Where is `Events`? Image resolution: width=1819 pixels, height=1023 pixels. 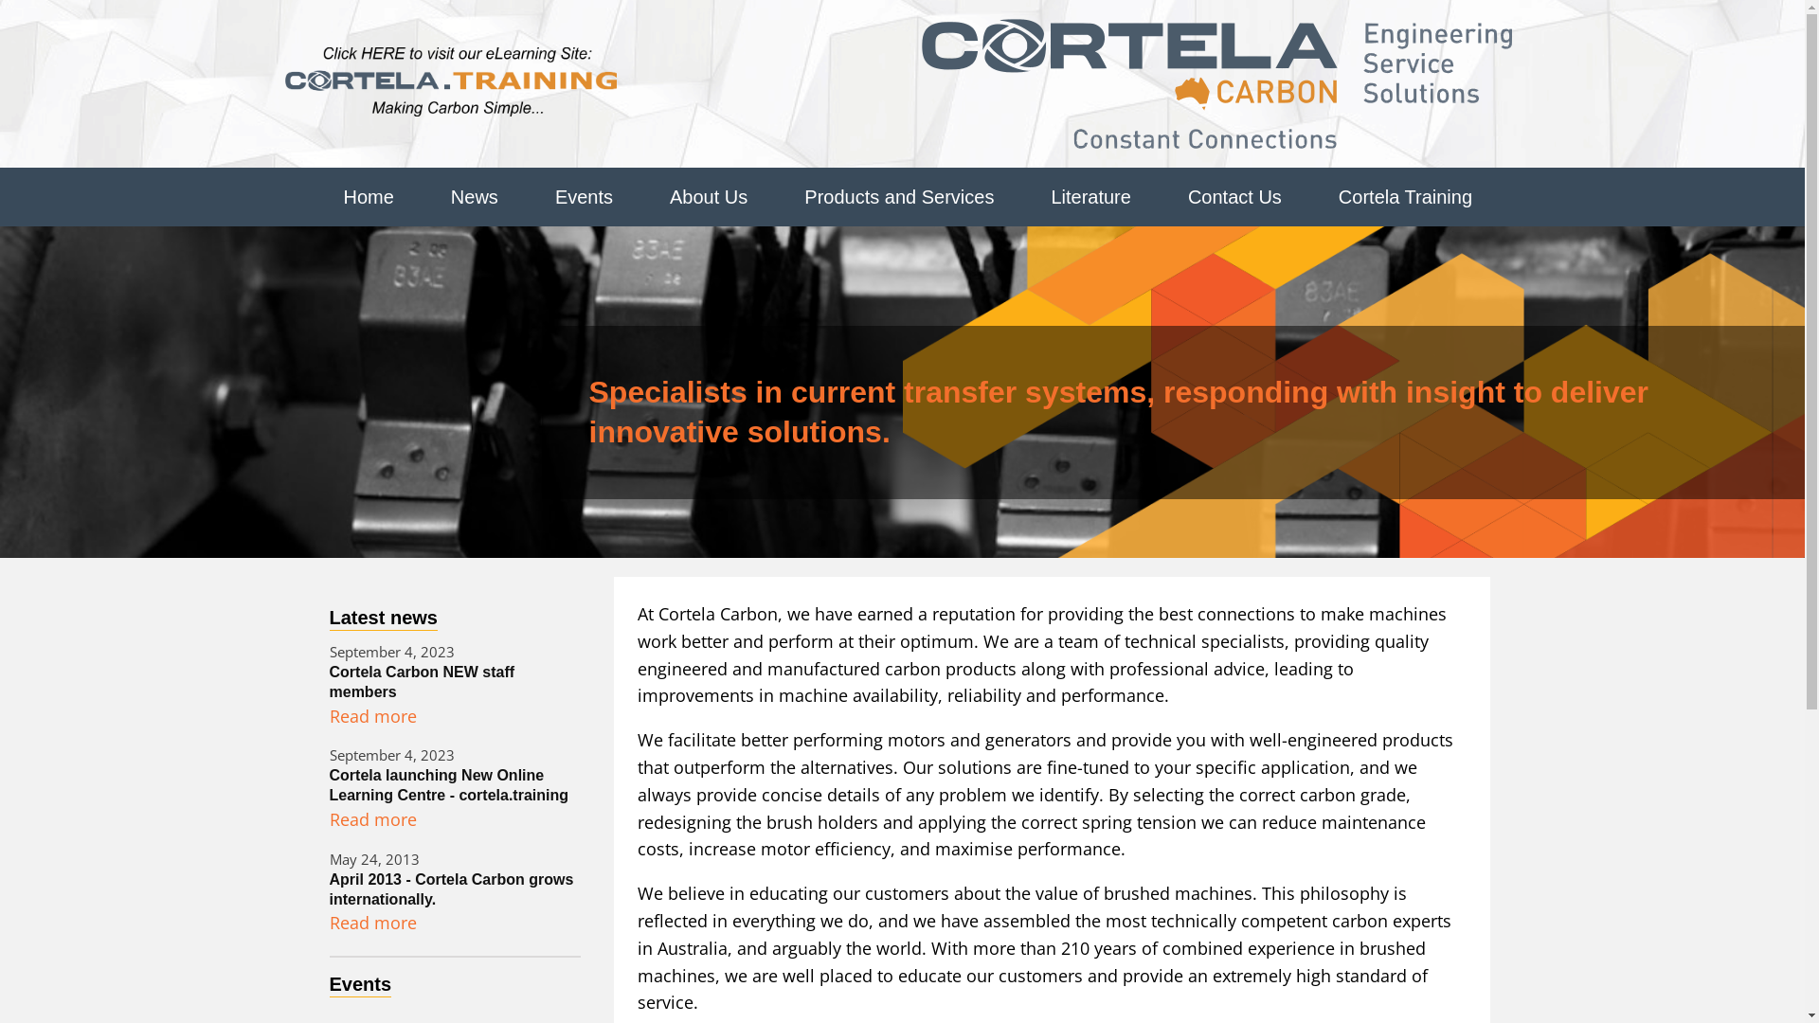 Events is located at coordinates (361, 985).